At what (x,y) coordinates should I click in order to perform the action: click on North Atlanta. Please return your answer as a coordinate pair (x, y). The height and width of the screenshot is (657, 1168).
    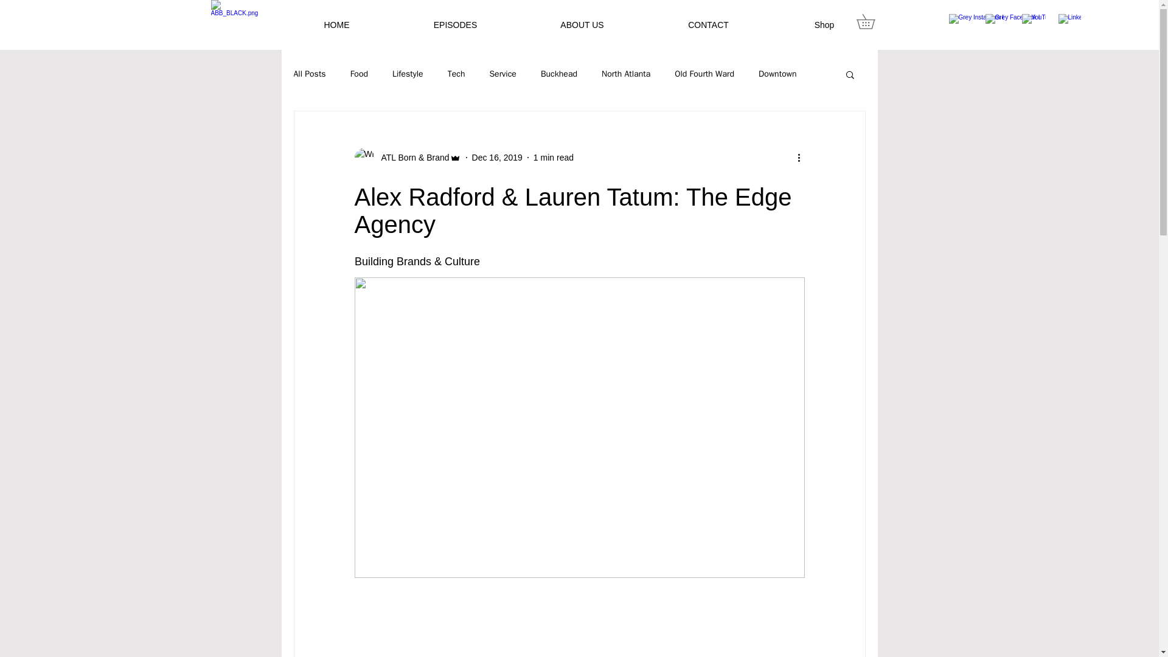
    Looking at the image, I should click on (625, 74).